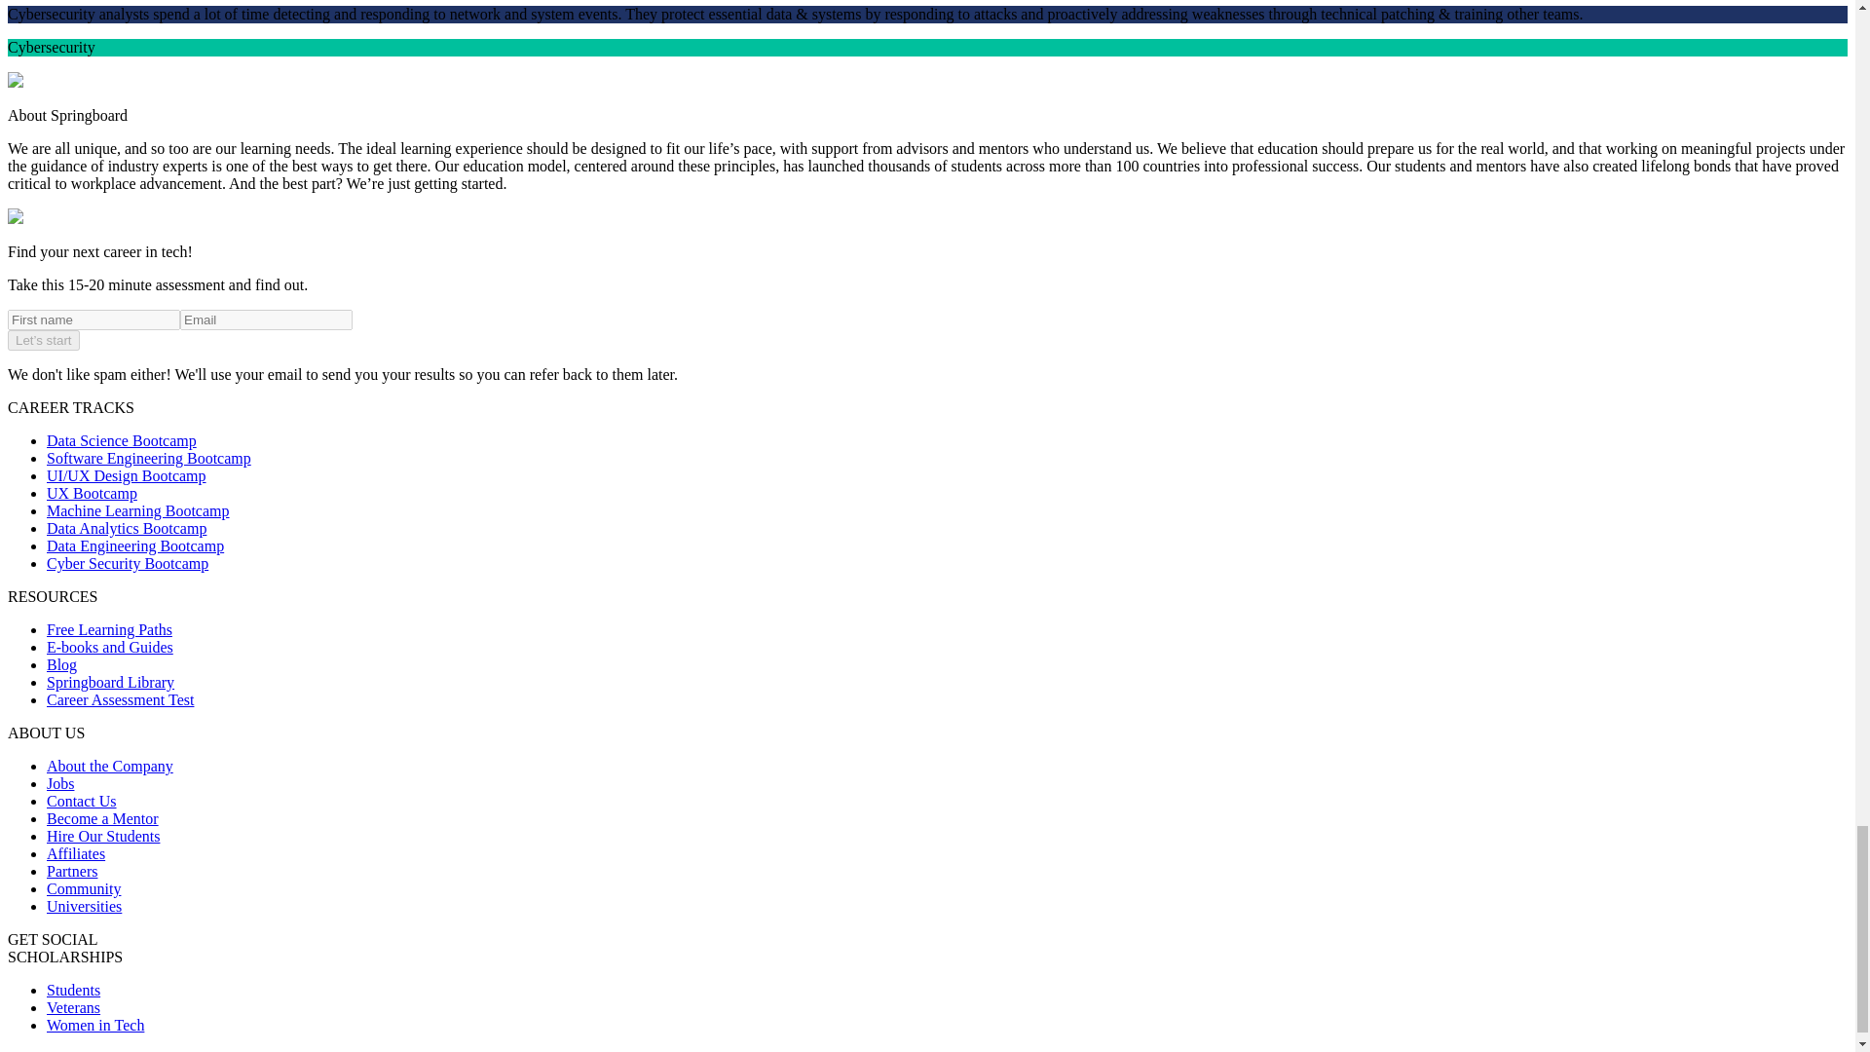  Describe the element at coordinates (84, 888) in the screenshot. I see `Community` at that location.